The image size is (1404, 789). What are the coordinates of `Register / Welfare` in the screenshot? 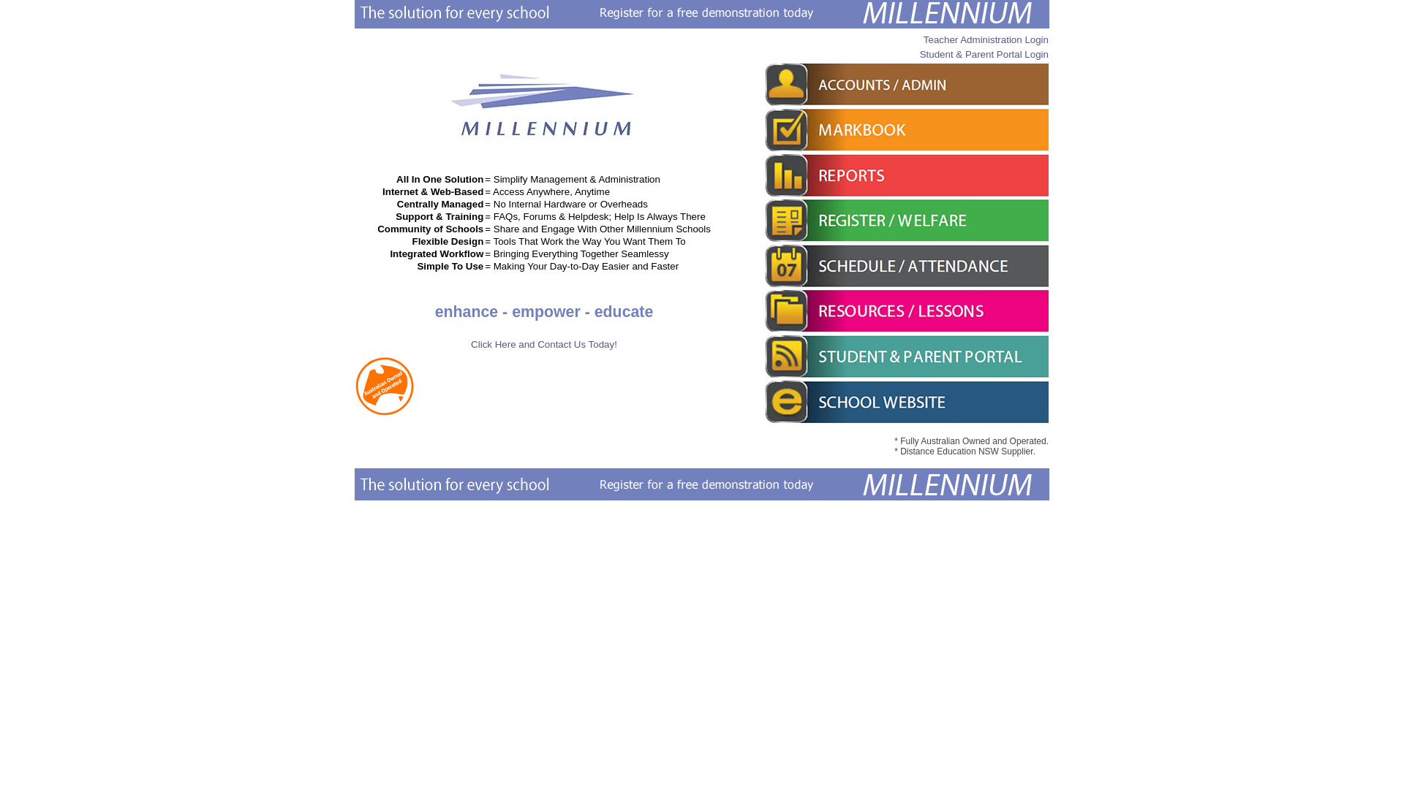 It's located at (906, 221).